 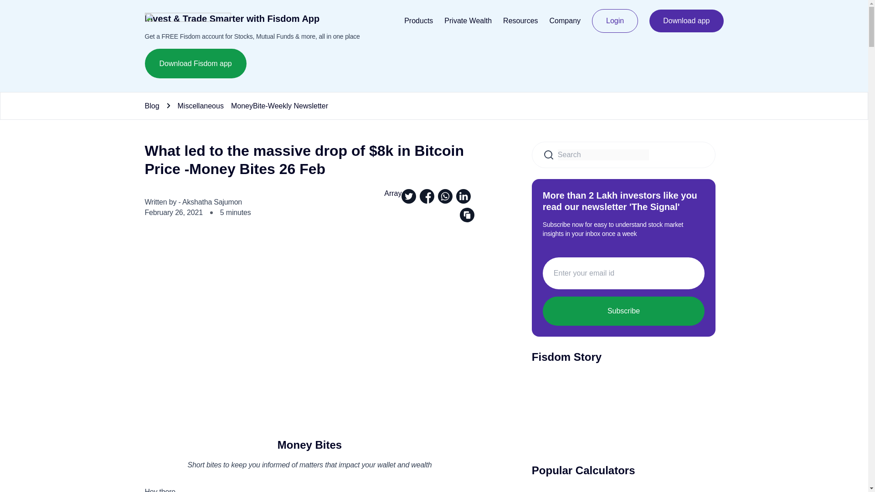 I want to click on Company, so click(x=565, y=20).